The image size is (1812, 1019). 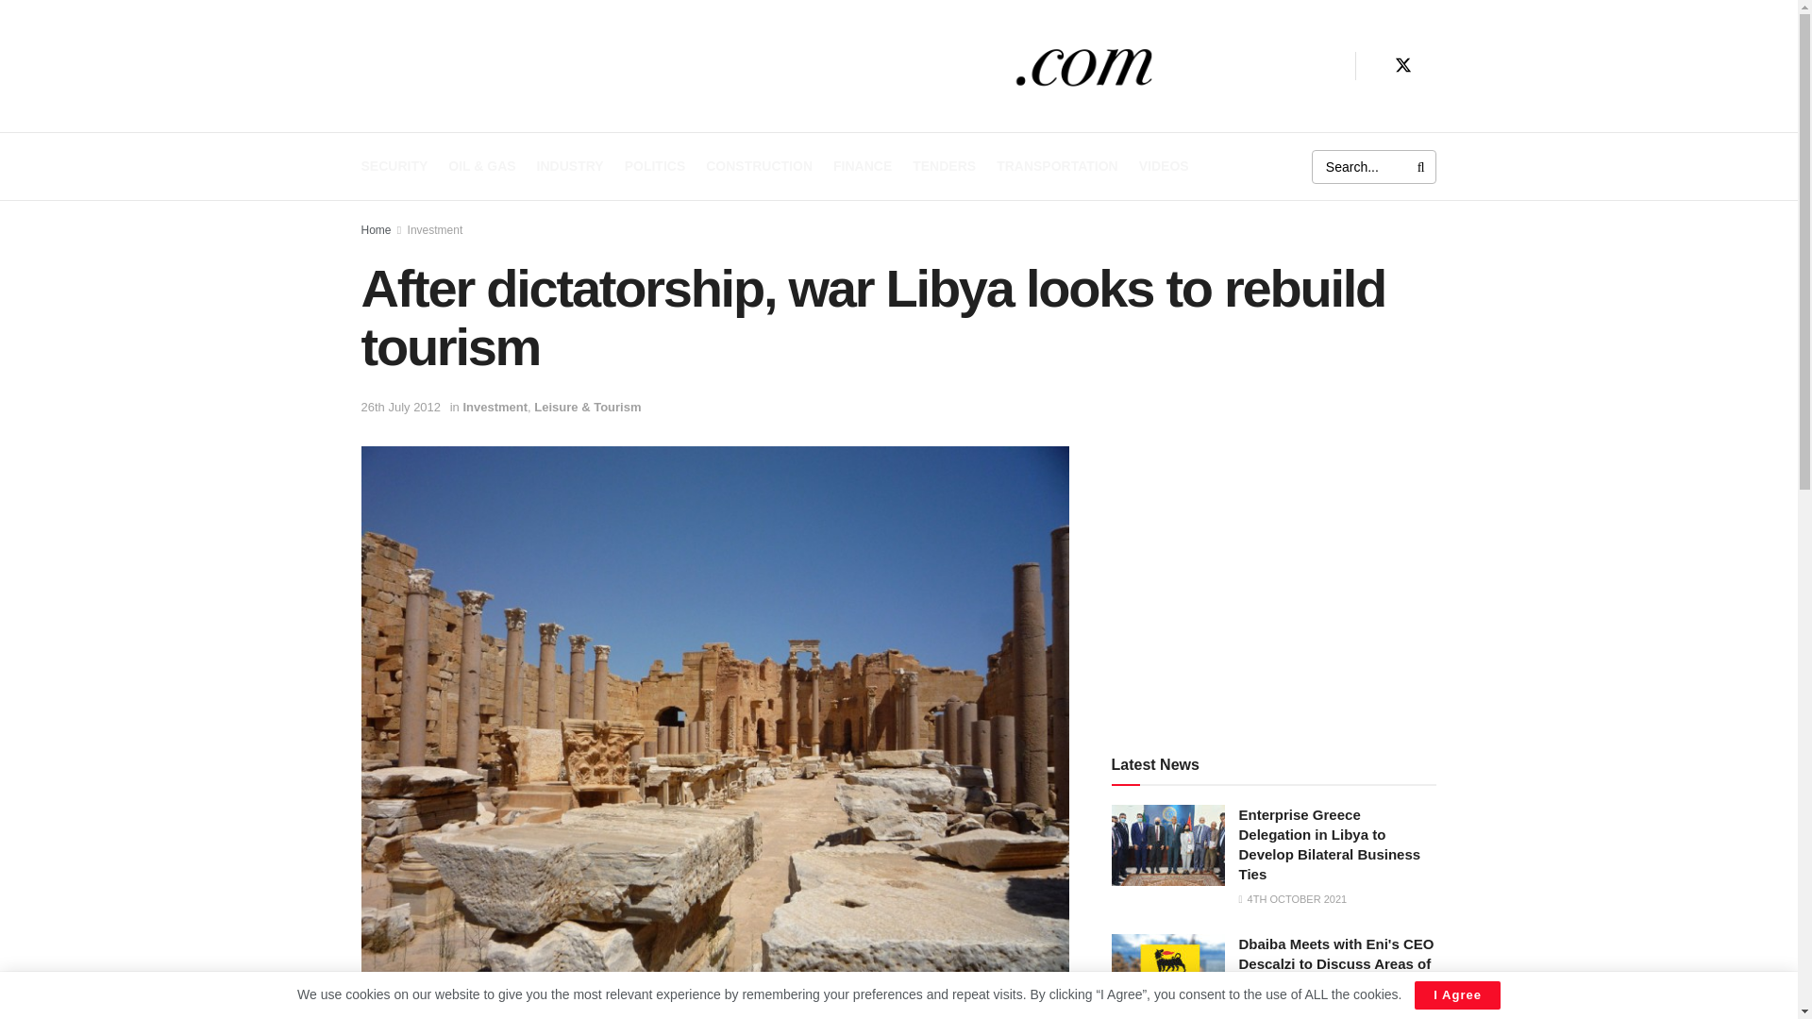 I want to click on Home, so click(x=376, y=229).